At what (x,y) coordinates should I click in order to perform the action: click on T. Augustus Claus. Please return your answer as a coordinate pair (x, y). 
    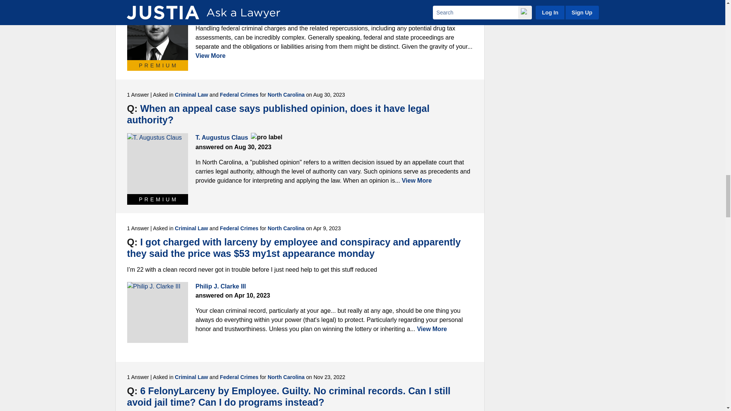
    Looking at the image, I should click on (158, 163).